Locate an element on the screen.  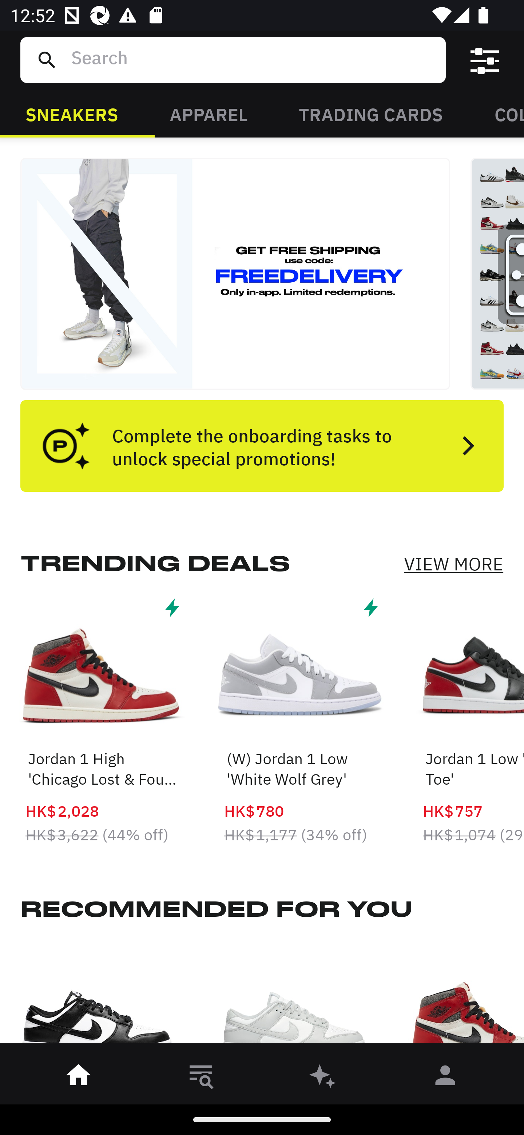
󰫢 is located at coordinates (323, 1078).